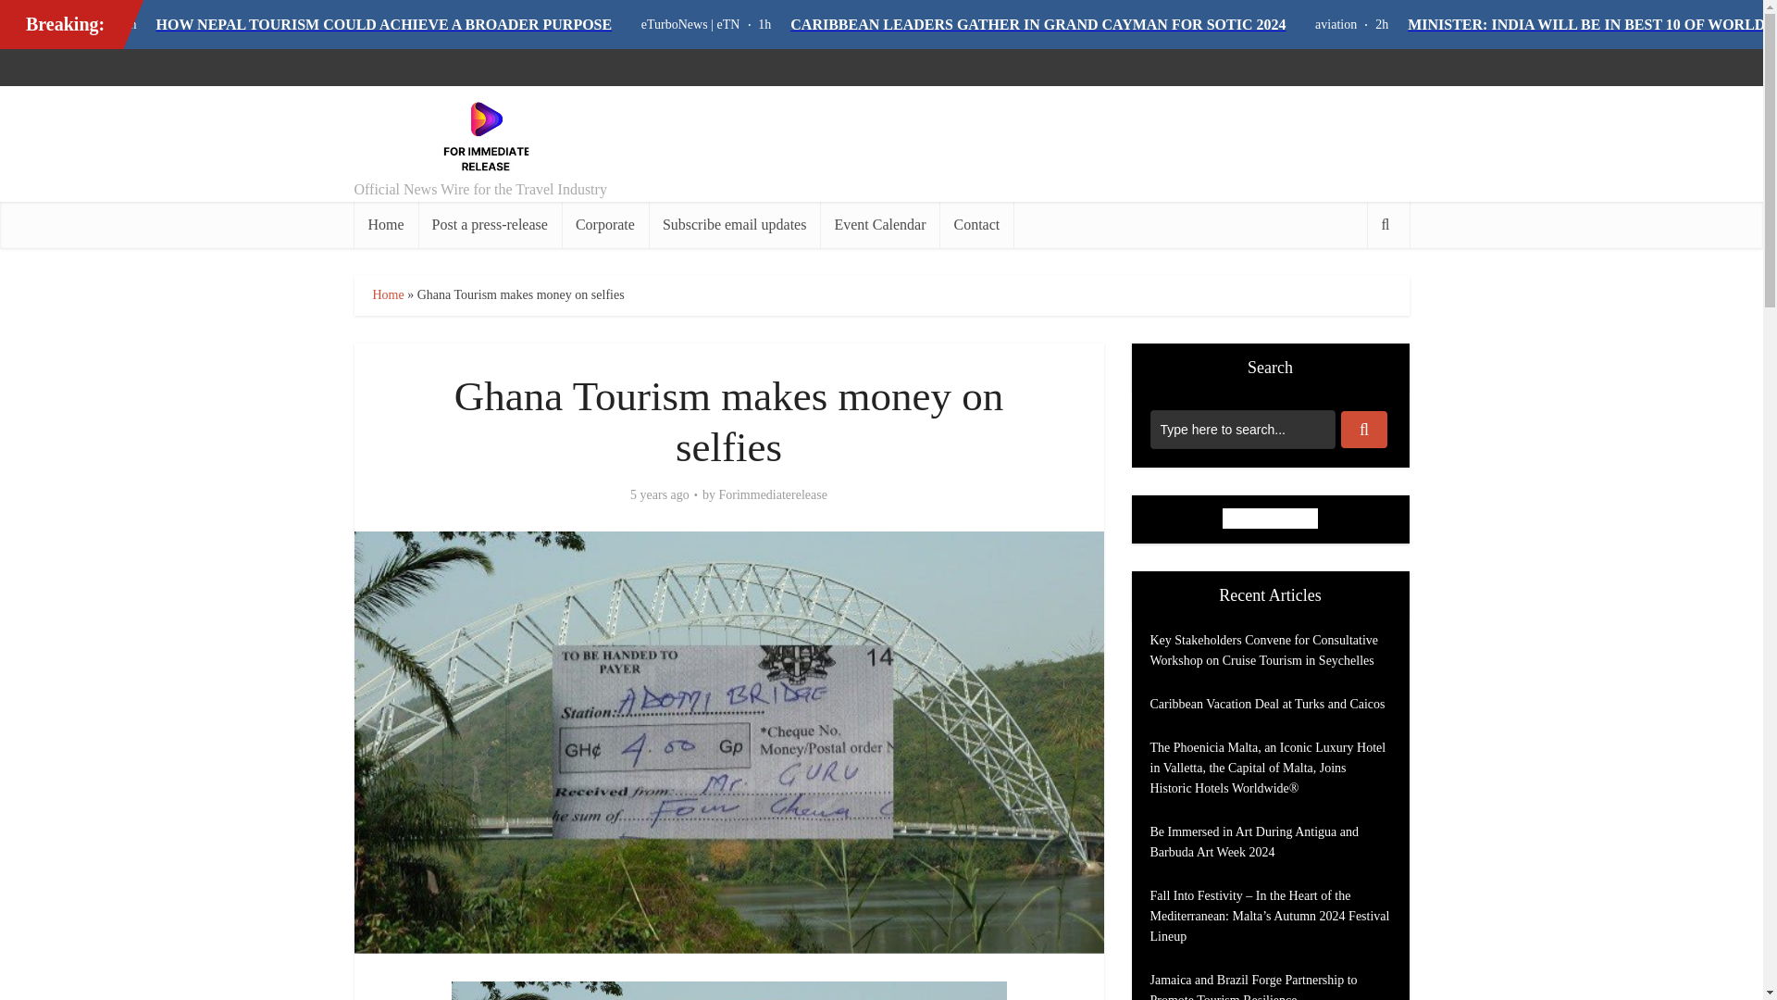 The image size is (1777, 1000). I want to click on Forimmediaterelease, so click(774, 494).